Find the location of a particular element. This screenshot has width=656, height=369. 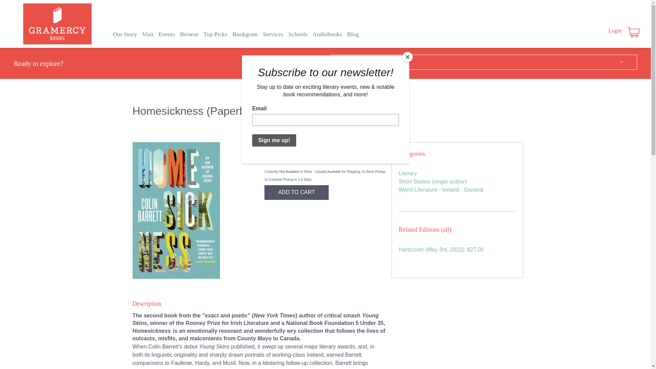

SEARCH is located at coordinates (469, 62).